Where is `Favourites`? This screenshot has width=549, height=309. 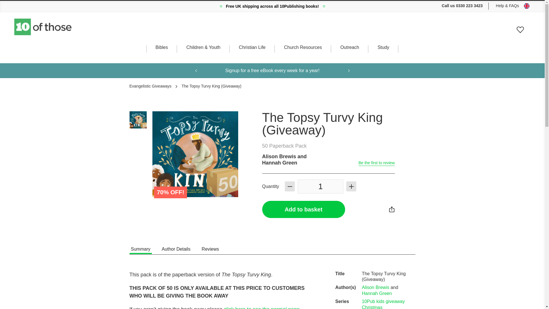
Favourites is located at coordinates (520, 30).